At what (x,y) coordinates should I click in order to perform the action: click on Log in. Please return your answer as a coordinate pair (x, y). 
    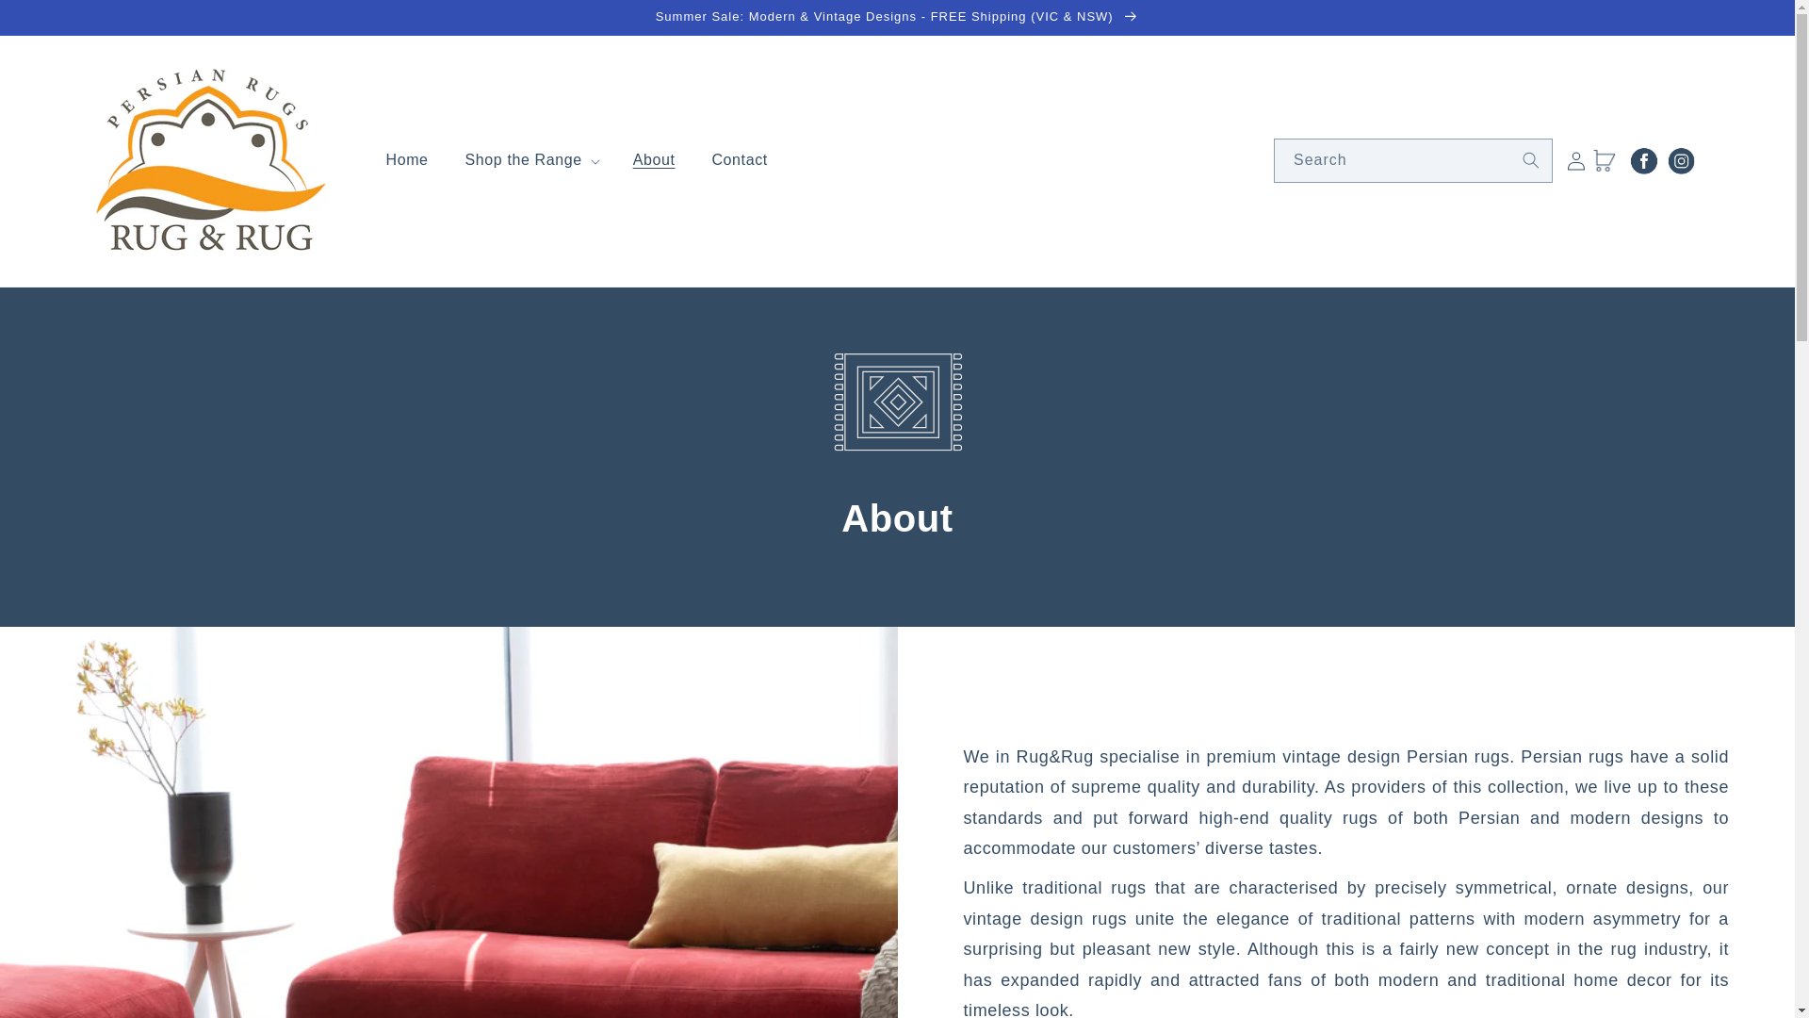
    Looking at the image, I should click on (1575, 161).